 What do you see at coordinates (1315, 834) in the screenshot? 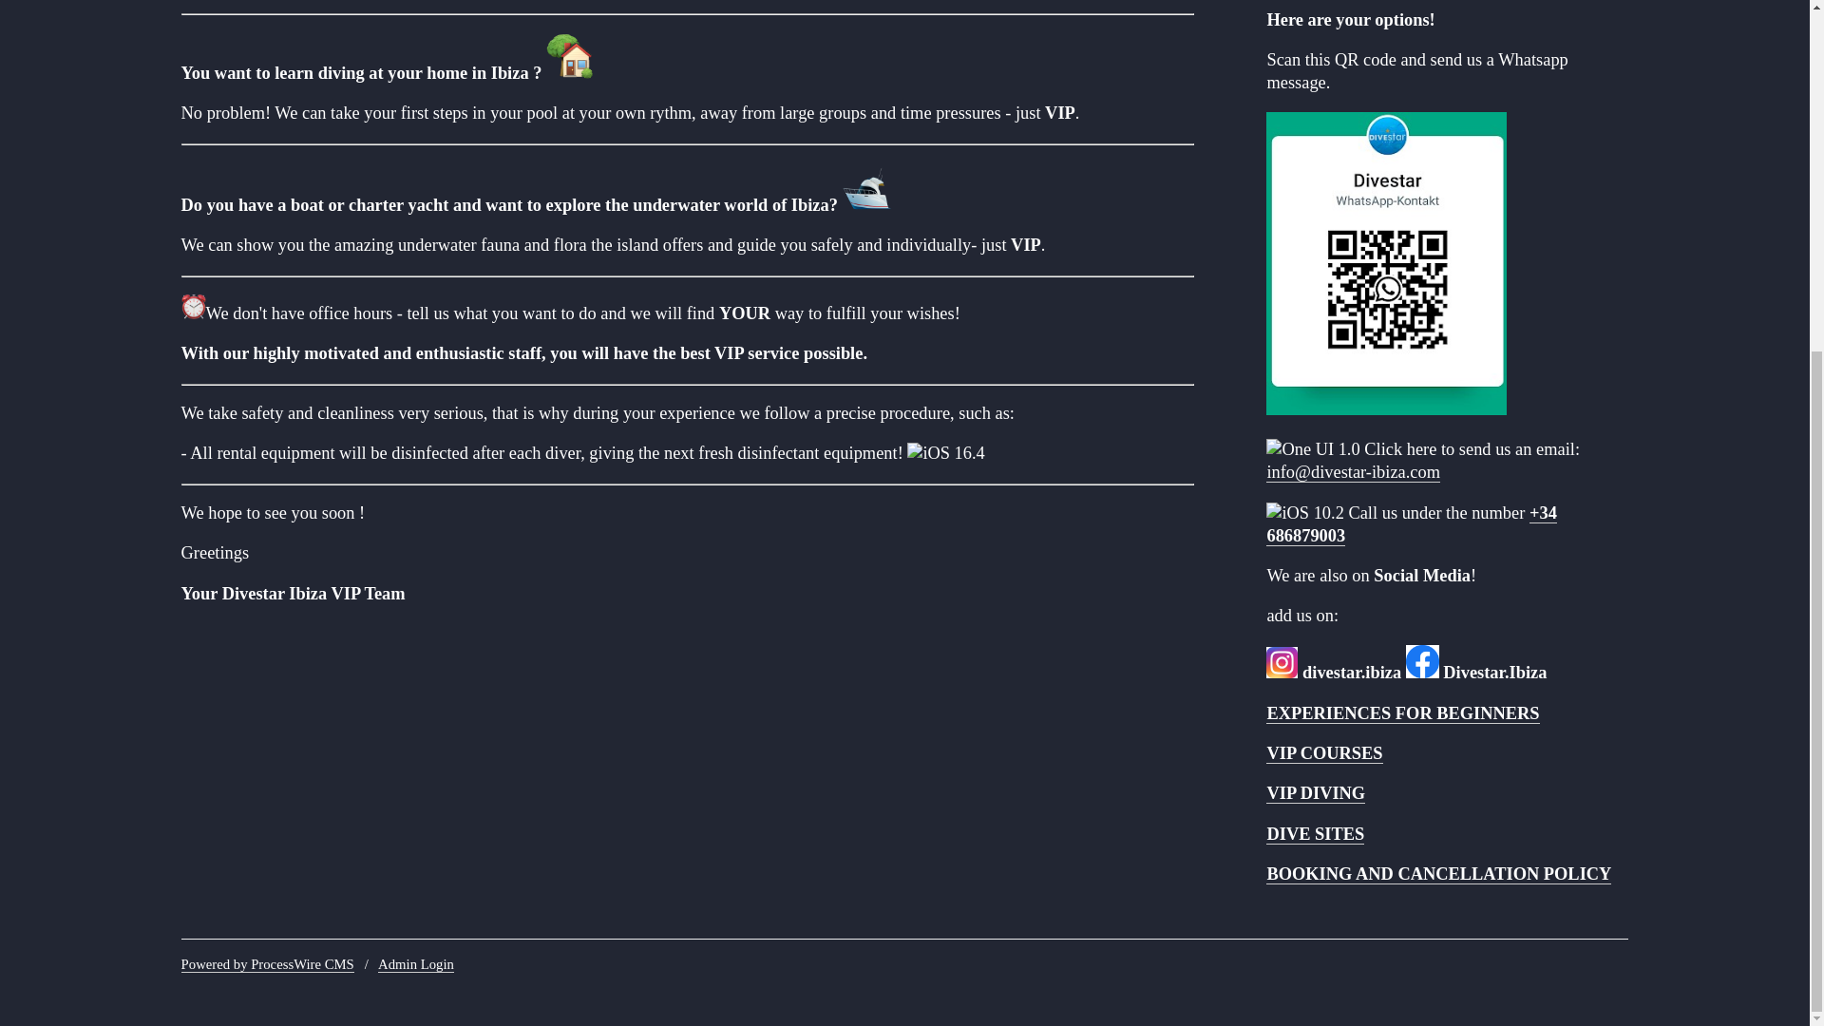
I see `DIVE SITES` at bounding box center [1315, 834].